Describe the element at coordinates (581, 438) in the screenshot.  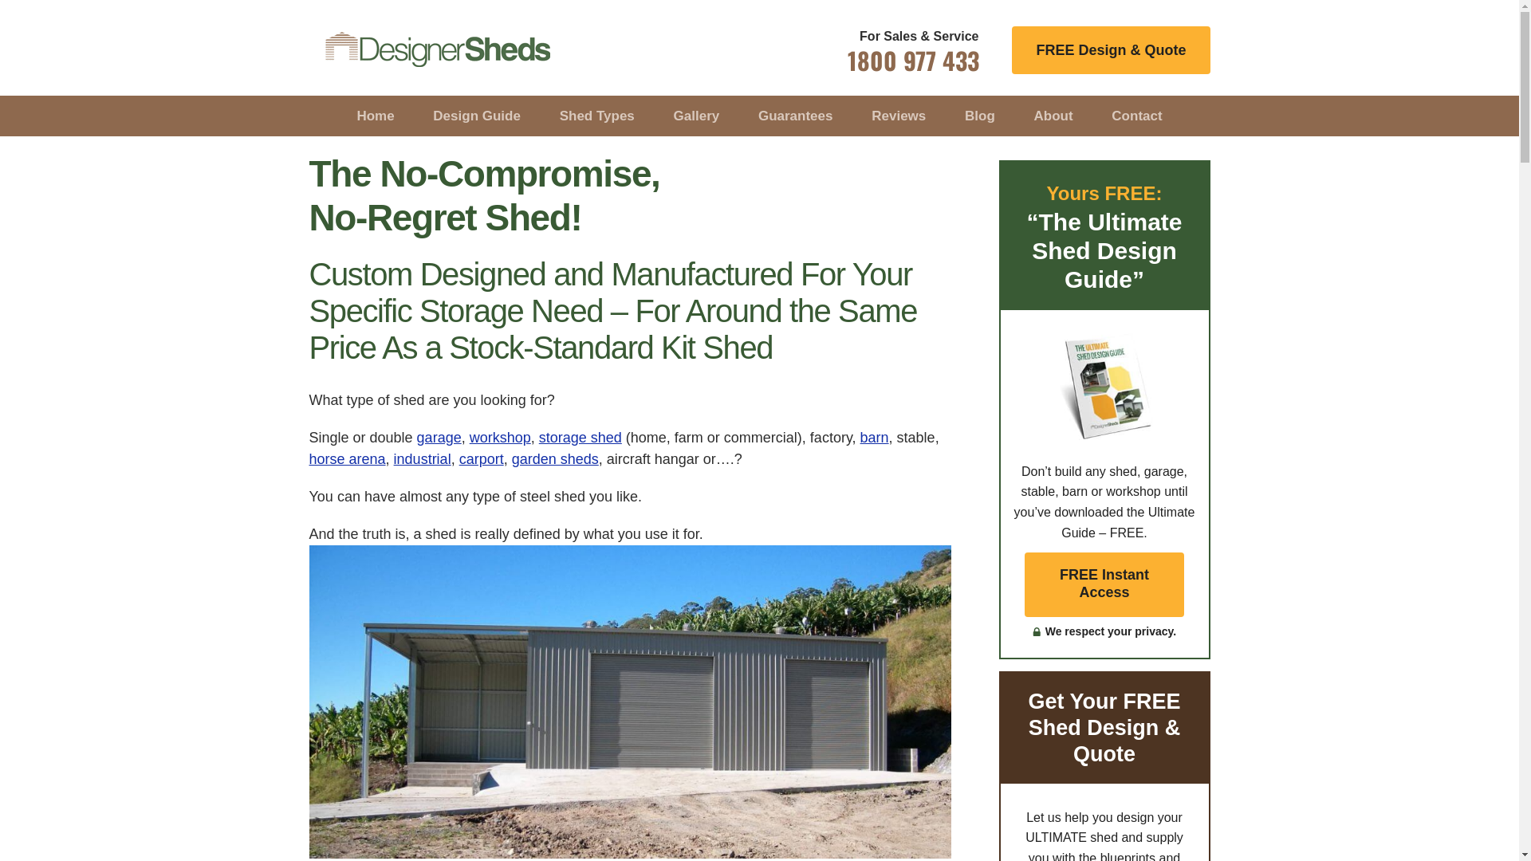
I see `storage shed` at that location.